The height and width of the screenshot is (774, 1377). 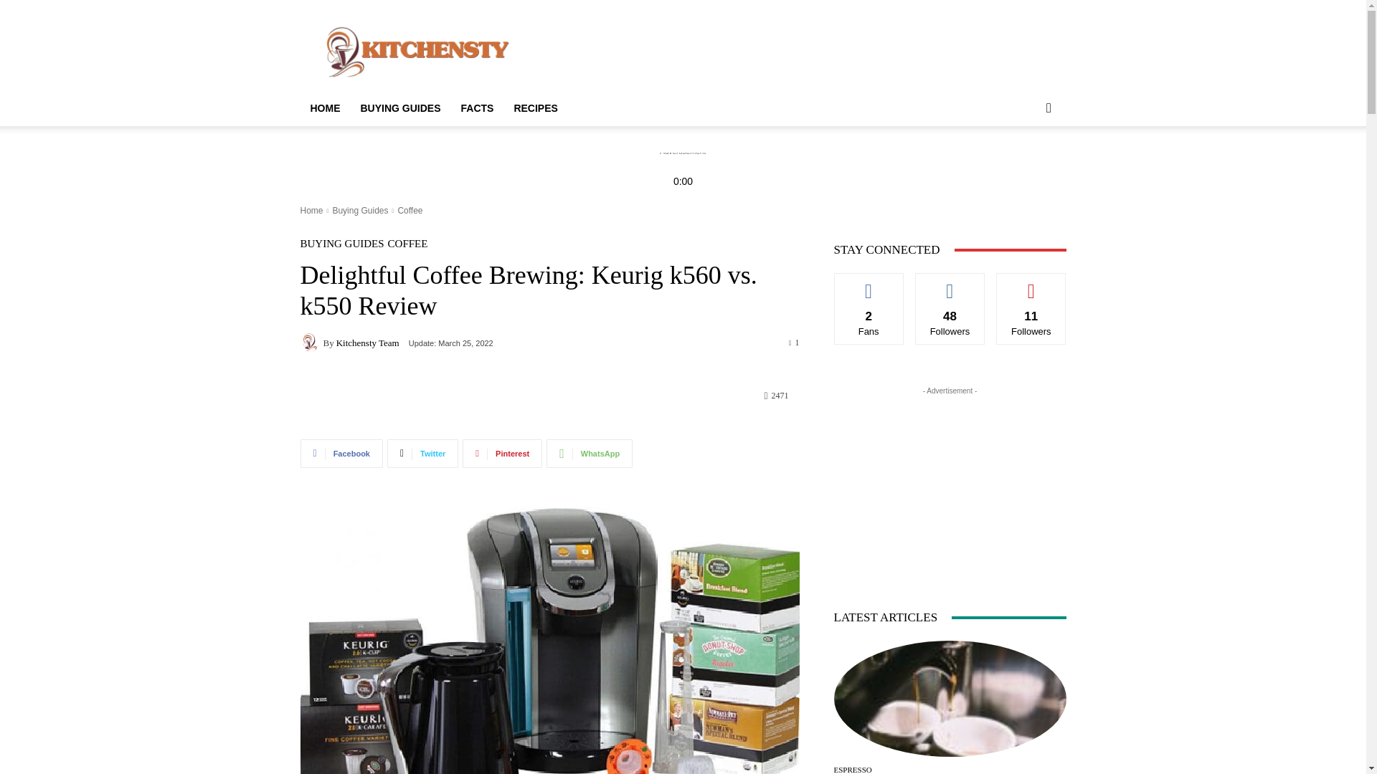 I want to click on BUYING GUIDES, so click(x=399, y=107).